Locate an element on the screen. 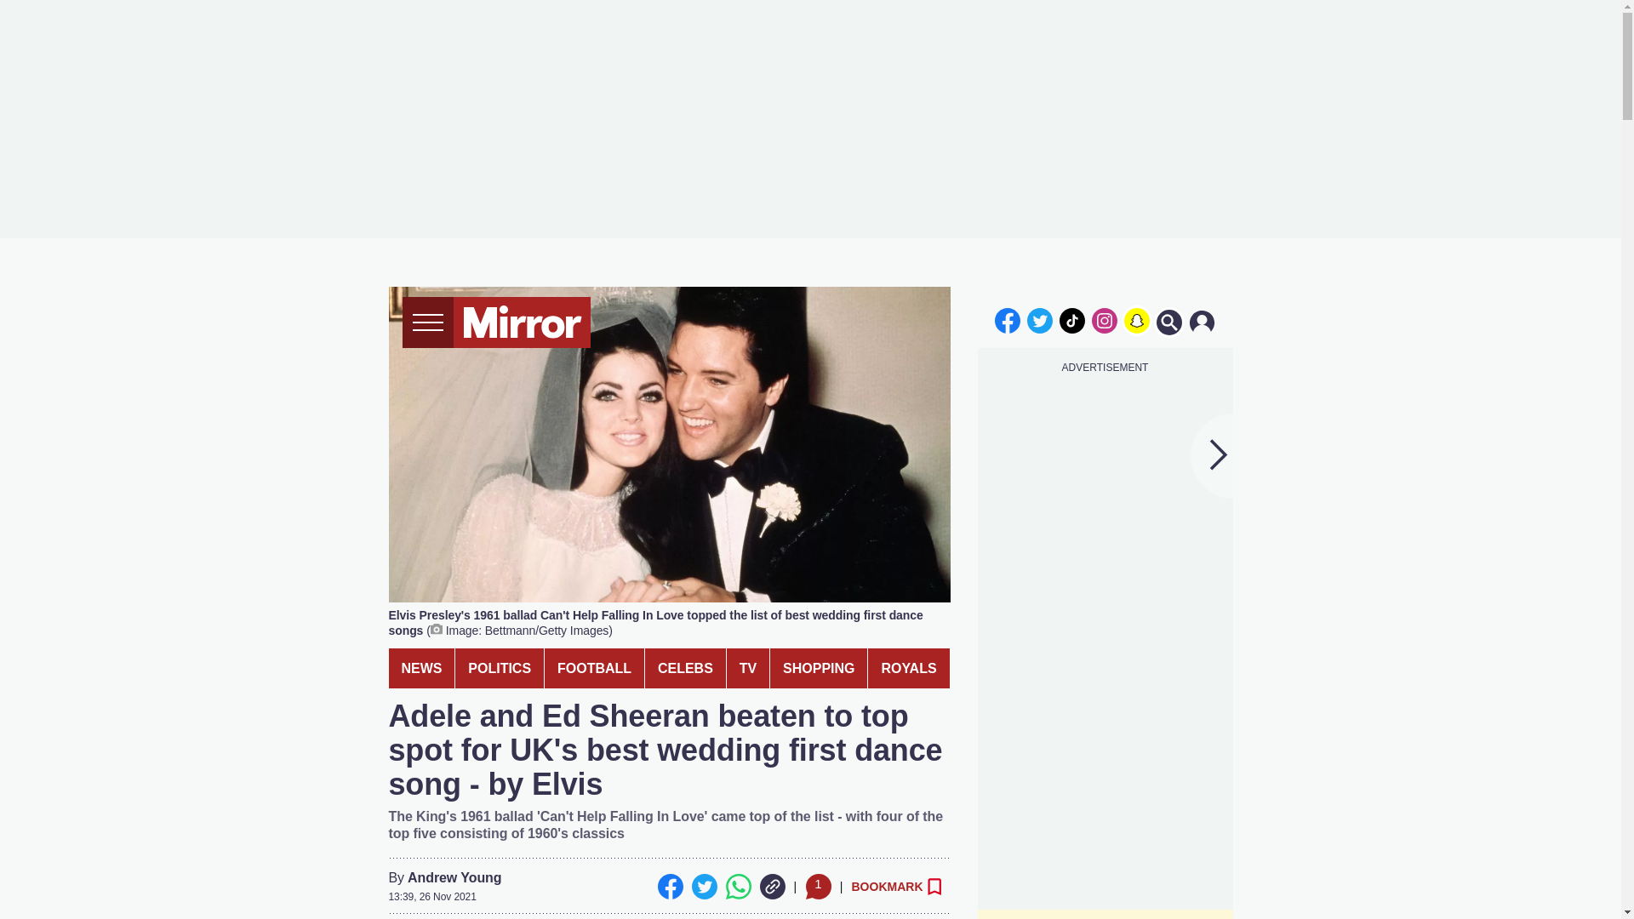 The width and height of the screenshot is (1634, 919). facebook is located at coordinates (1007, 320).